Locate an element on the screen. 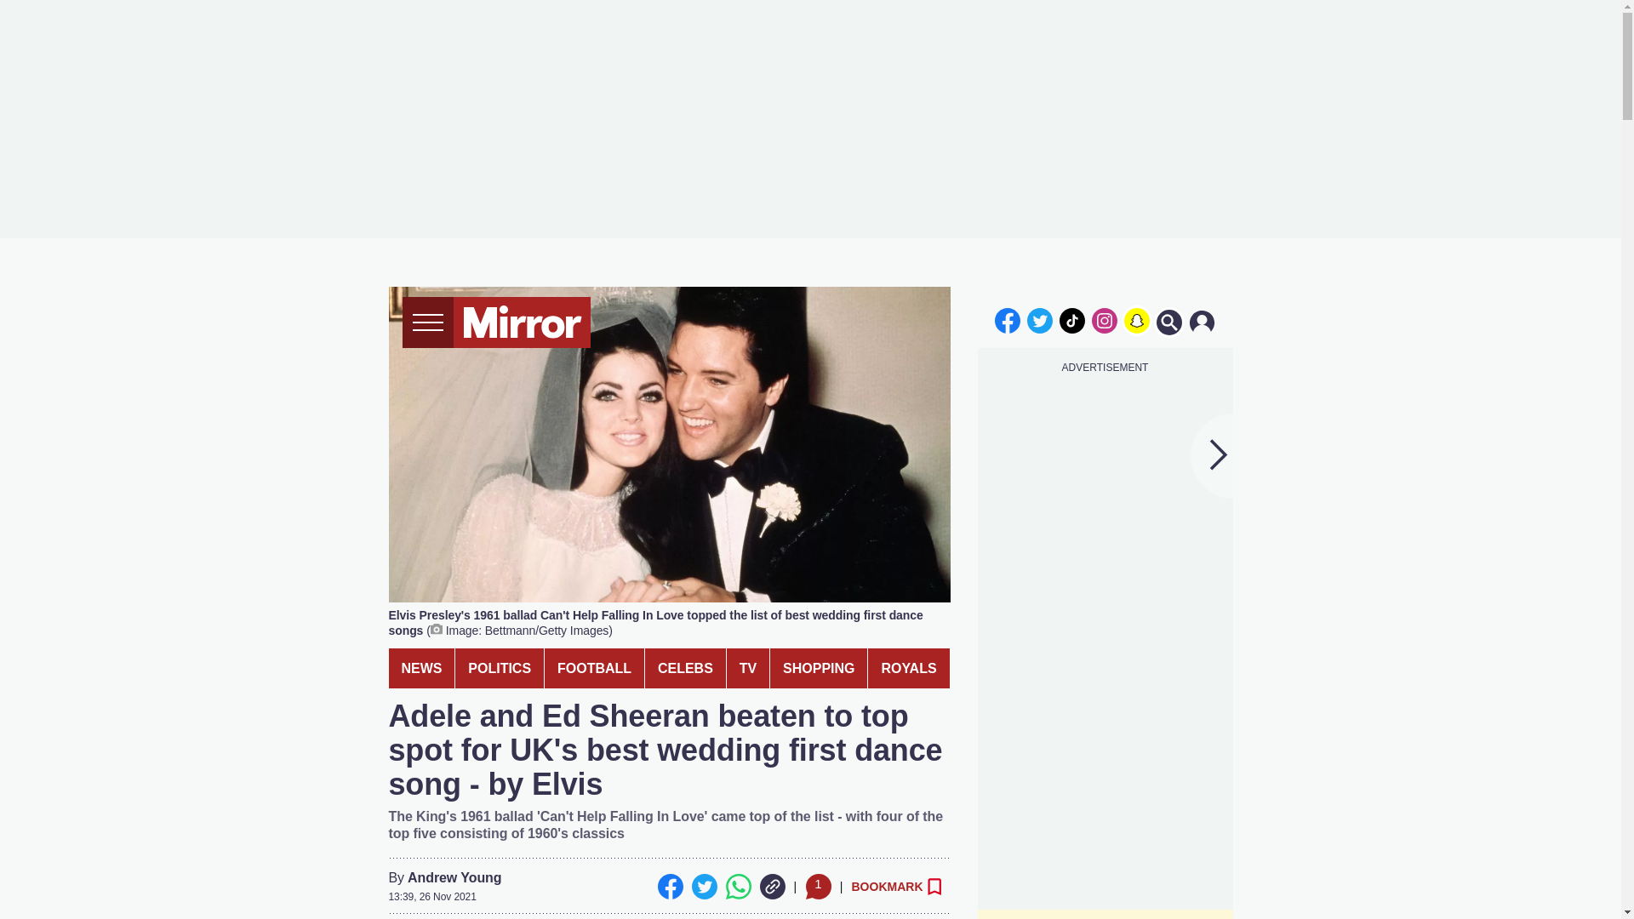 The width and height of the screenshot is (1634, 919). facebook is located at coordinates (1007, 320).